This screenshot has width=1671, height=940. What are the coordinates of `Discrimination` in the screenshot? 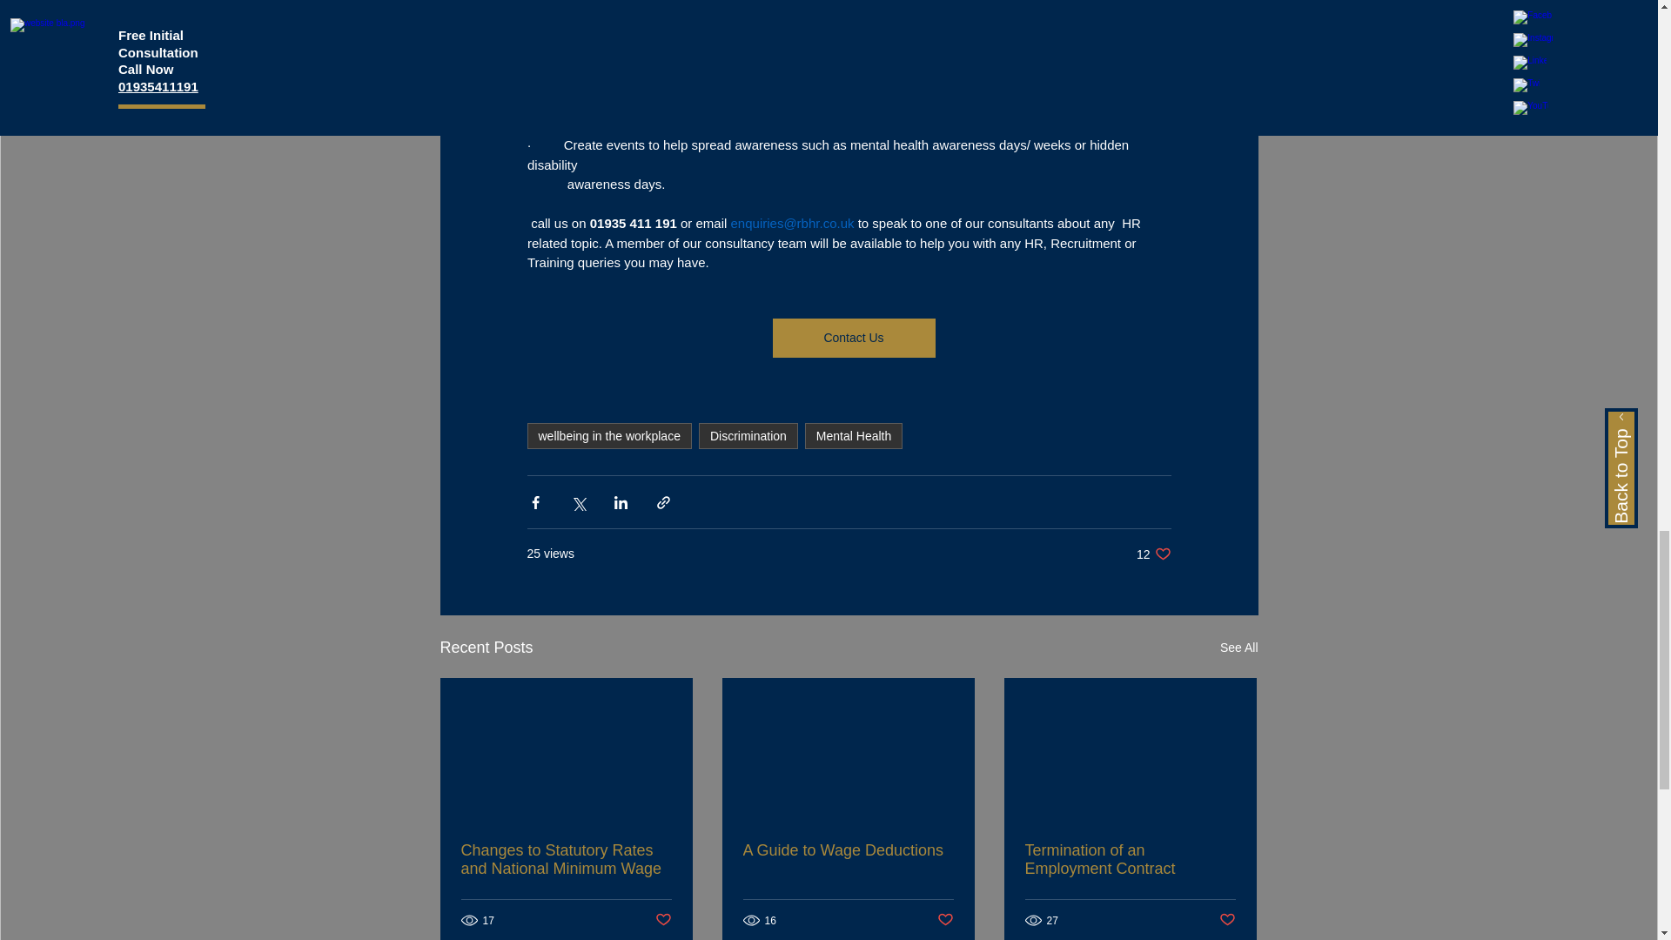 It's located at (748, 436).